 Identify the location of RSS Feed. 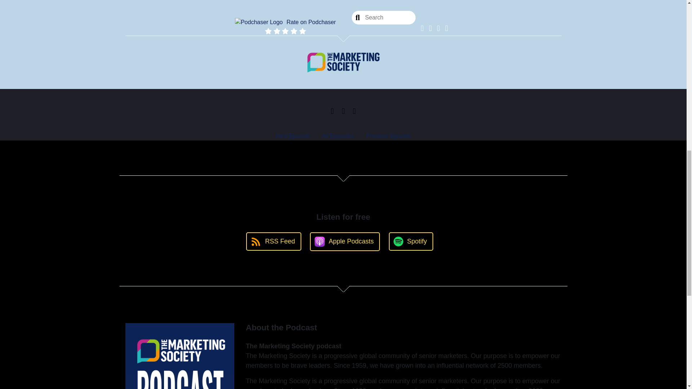
(274, 241).